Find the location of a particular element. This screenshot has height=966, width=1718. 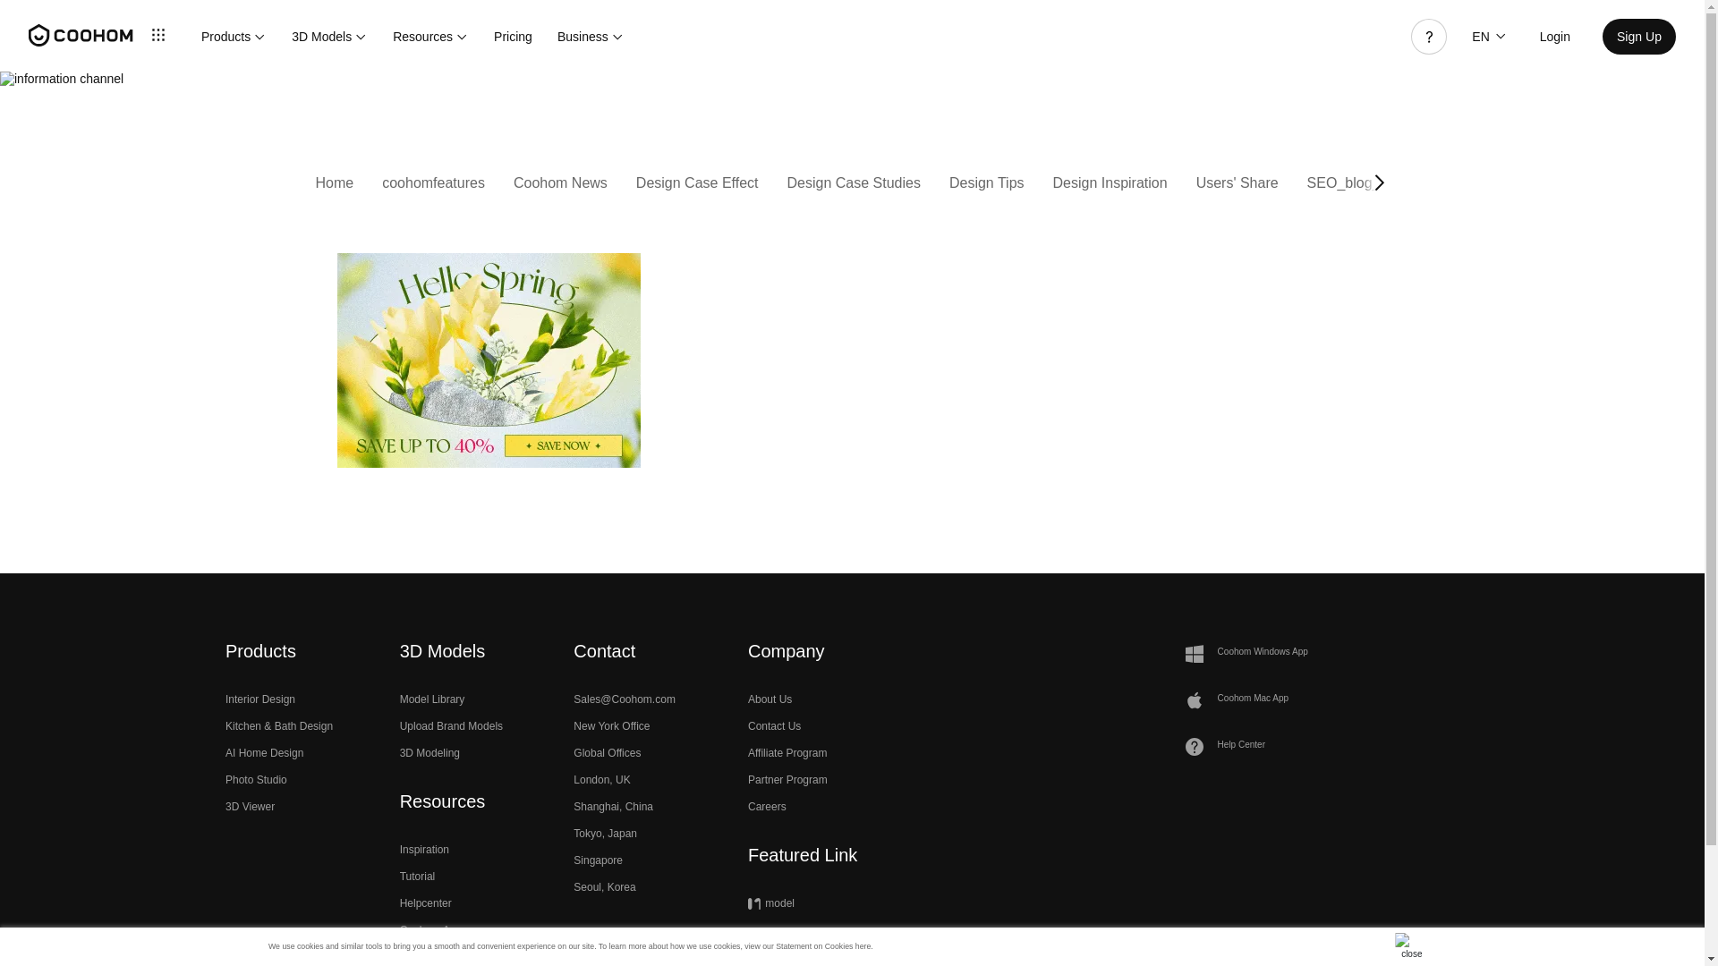

SignUp is located at coordinates (1639, 36).